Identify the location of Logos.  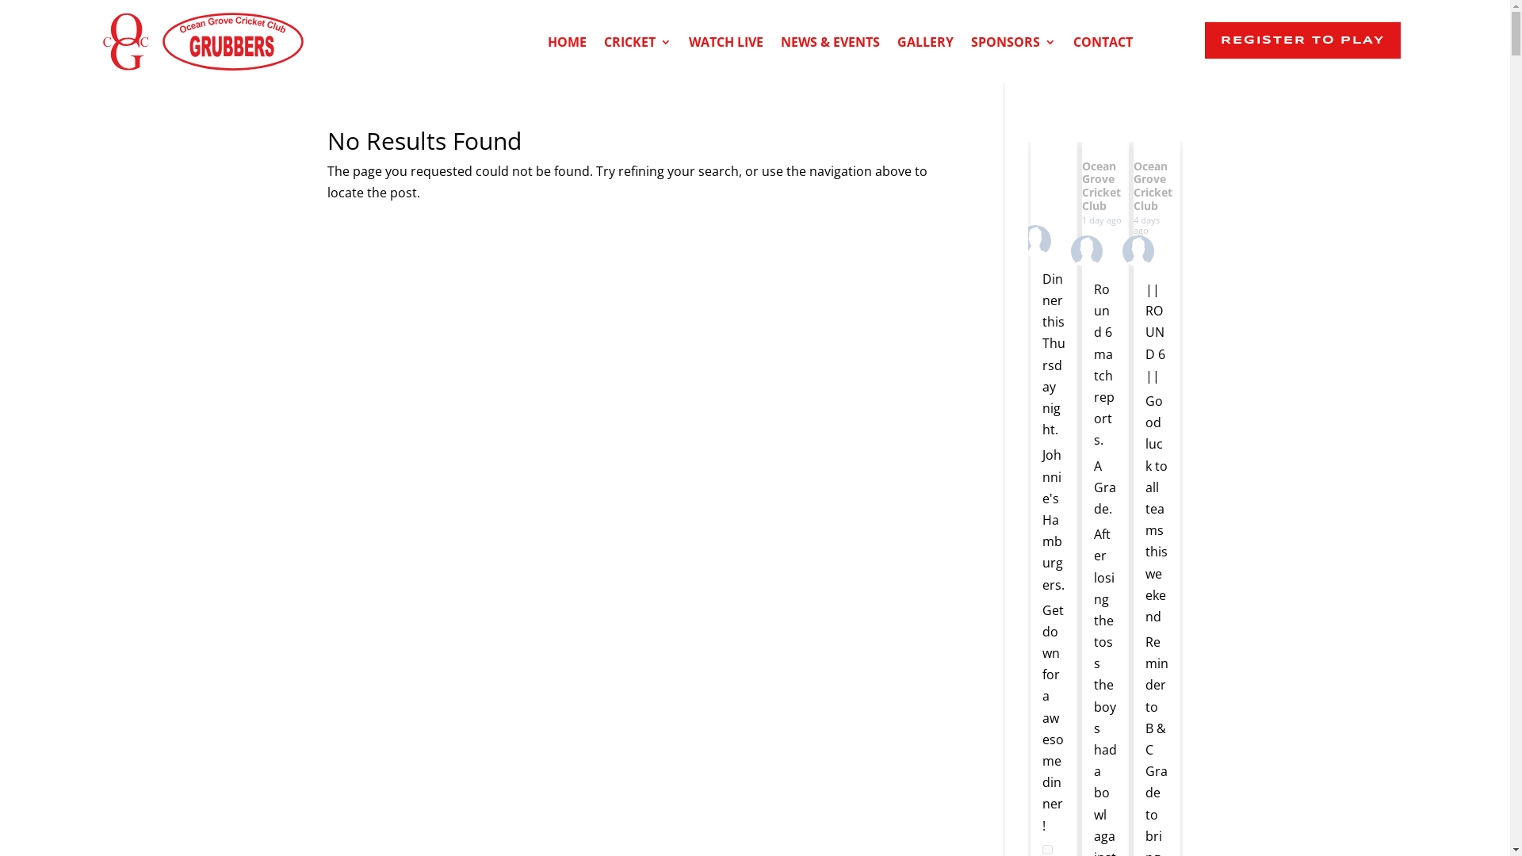
(203, 41).